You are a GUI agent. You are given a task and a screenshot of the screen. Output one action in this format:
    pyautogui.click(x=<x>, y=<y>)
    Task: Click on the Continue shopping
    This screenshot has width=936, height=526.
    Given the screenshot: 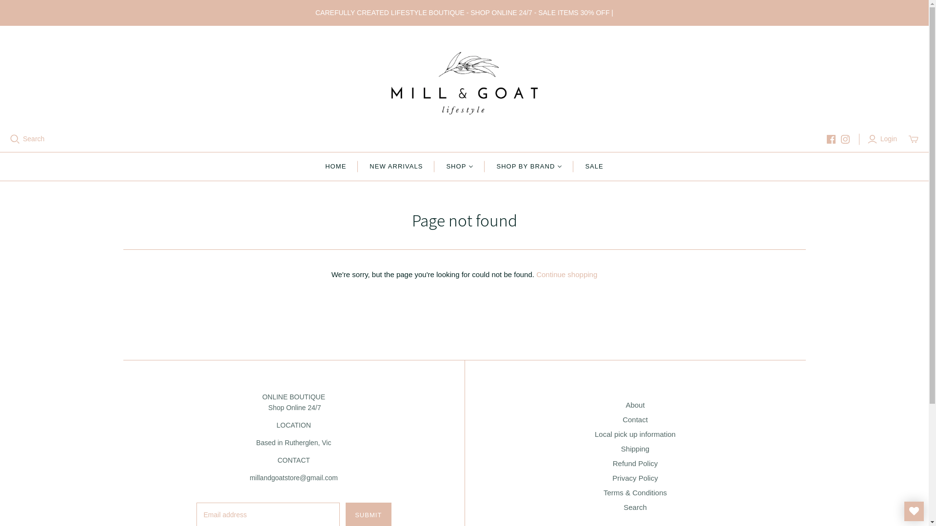 What is the action you would take?
    pyautogui.click(x=566, y=275)
    